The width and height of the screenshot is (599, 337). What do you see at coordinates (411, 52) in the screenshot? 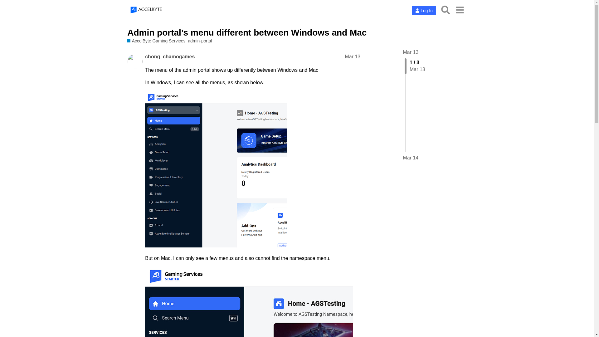
I see `Jump to the first post` at bounding box center [411, 52].